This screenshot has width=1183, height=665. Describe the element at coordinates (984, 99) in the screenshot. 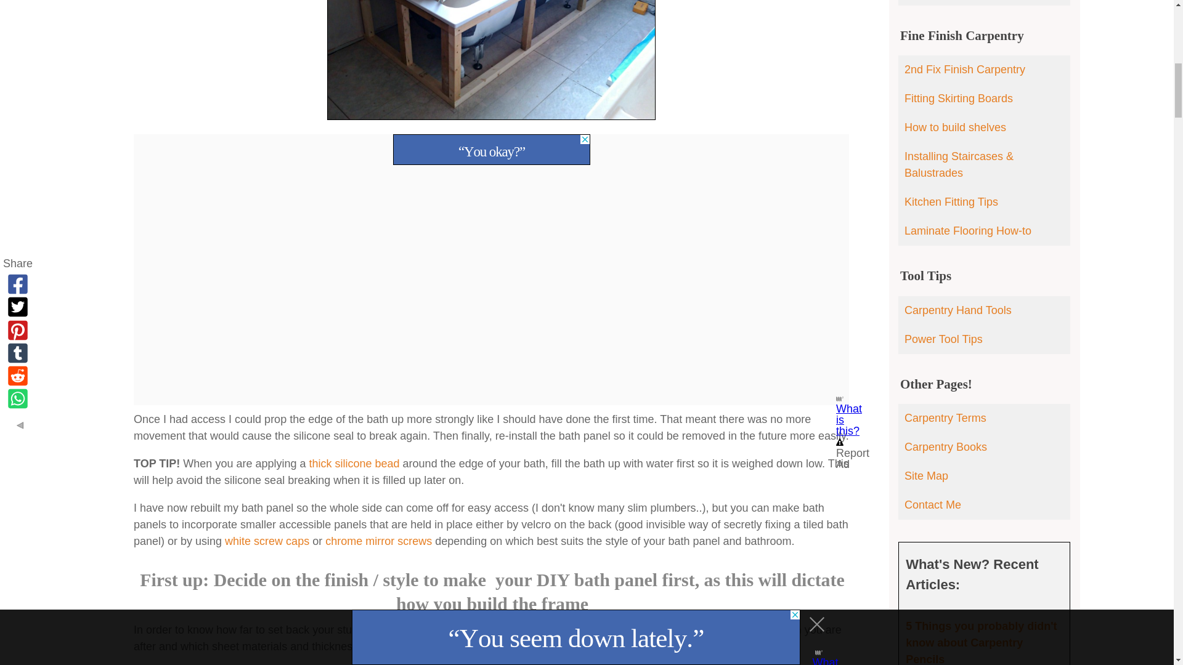

I see `Fitting Skirting Boards` at that location.